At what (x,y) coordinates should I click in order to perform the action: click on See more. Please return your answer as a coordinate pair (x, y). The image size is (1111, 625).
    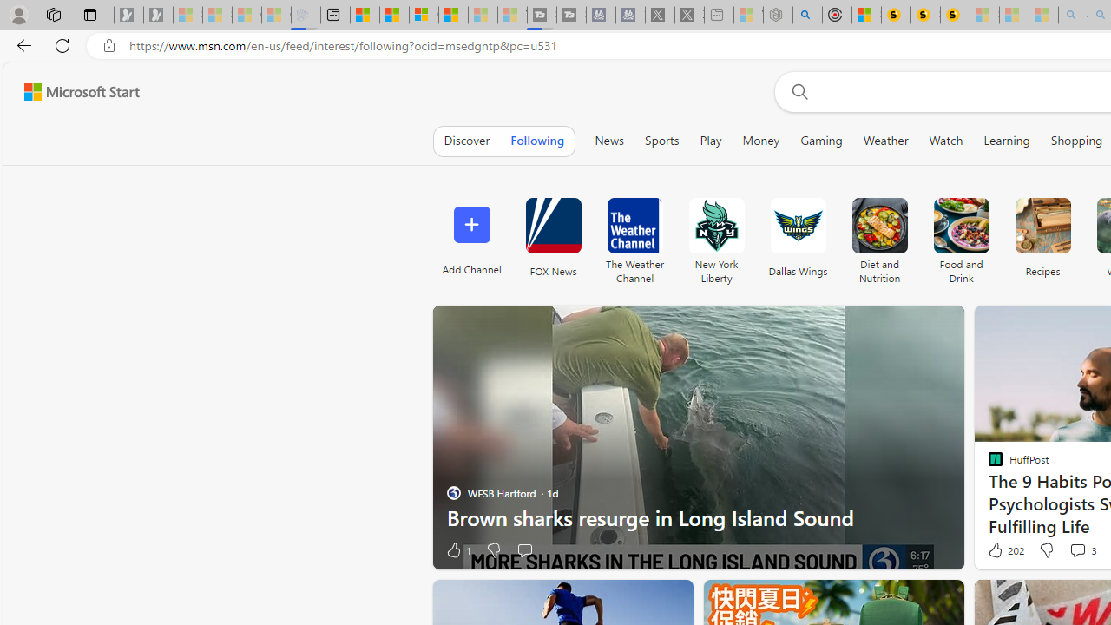
    Looking at the image, I should click on (672, 601).